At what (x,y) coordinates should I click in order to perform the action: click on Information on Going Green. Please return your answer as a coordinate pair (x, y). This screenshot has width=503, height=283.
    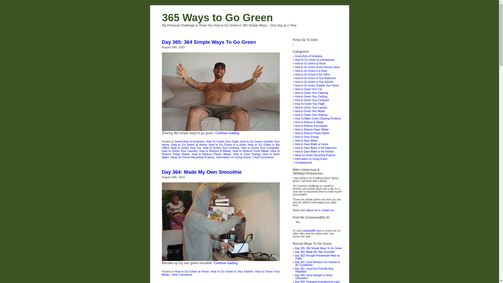
    Looking at the image, I should click on (311, 159).